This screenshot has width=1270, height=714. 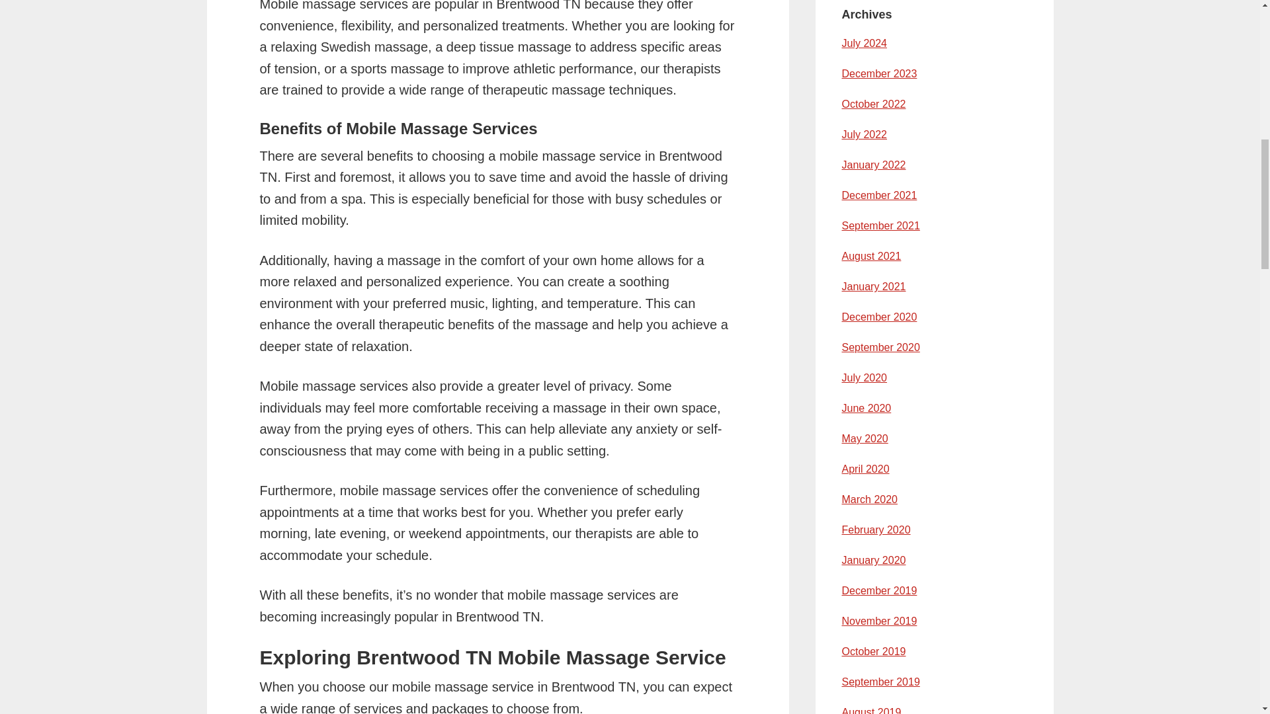 What do you see at coordinates (864, 134) in the screenshot?
I see `July 2022` at bounding box center [864, 134].